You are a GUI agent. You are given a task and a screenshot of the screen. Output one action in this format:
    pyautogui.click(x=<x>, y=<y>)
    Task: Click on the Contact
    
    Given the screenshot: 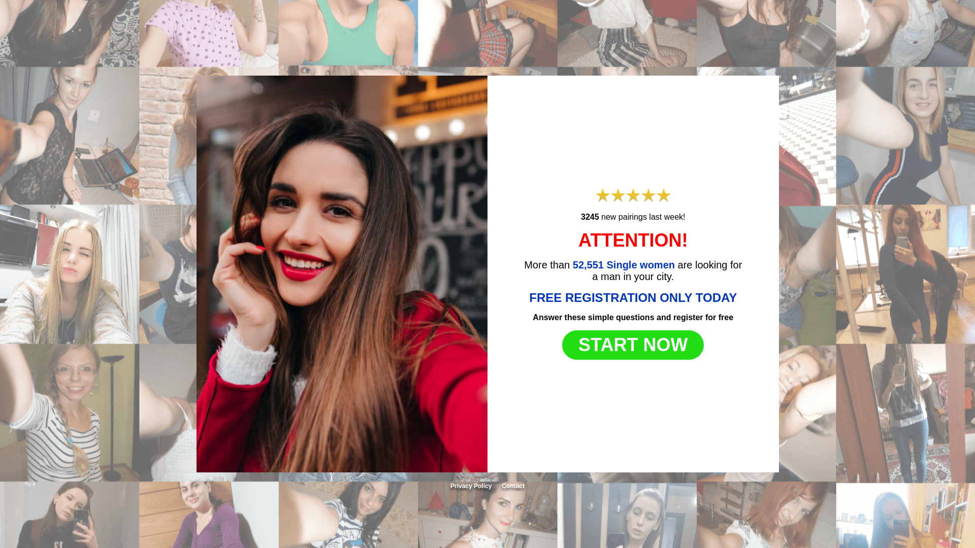 What is the action you would take?
    pyautogui.click(x=513, y=486)
    